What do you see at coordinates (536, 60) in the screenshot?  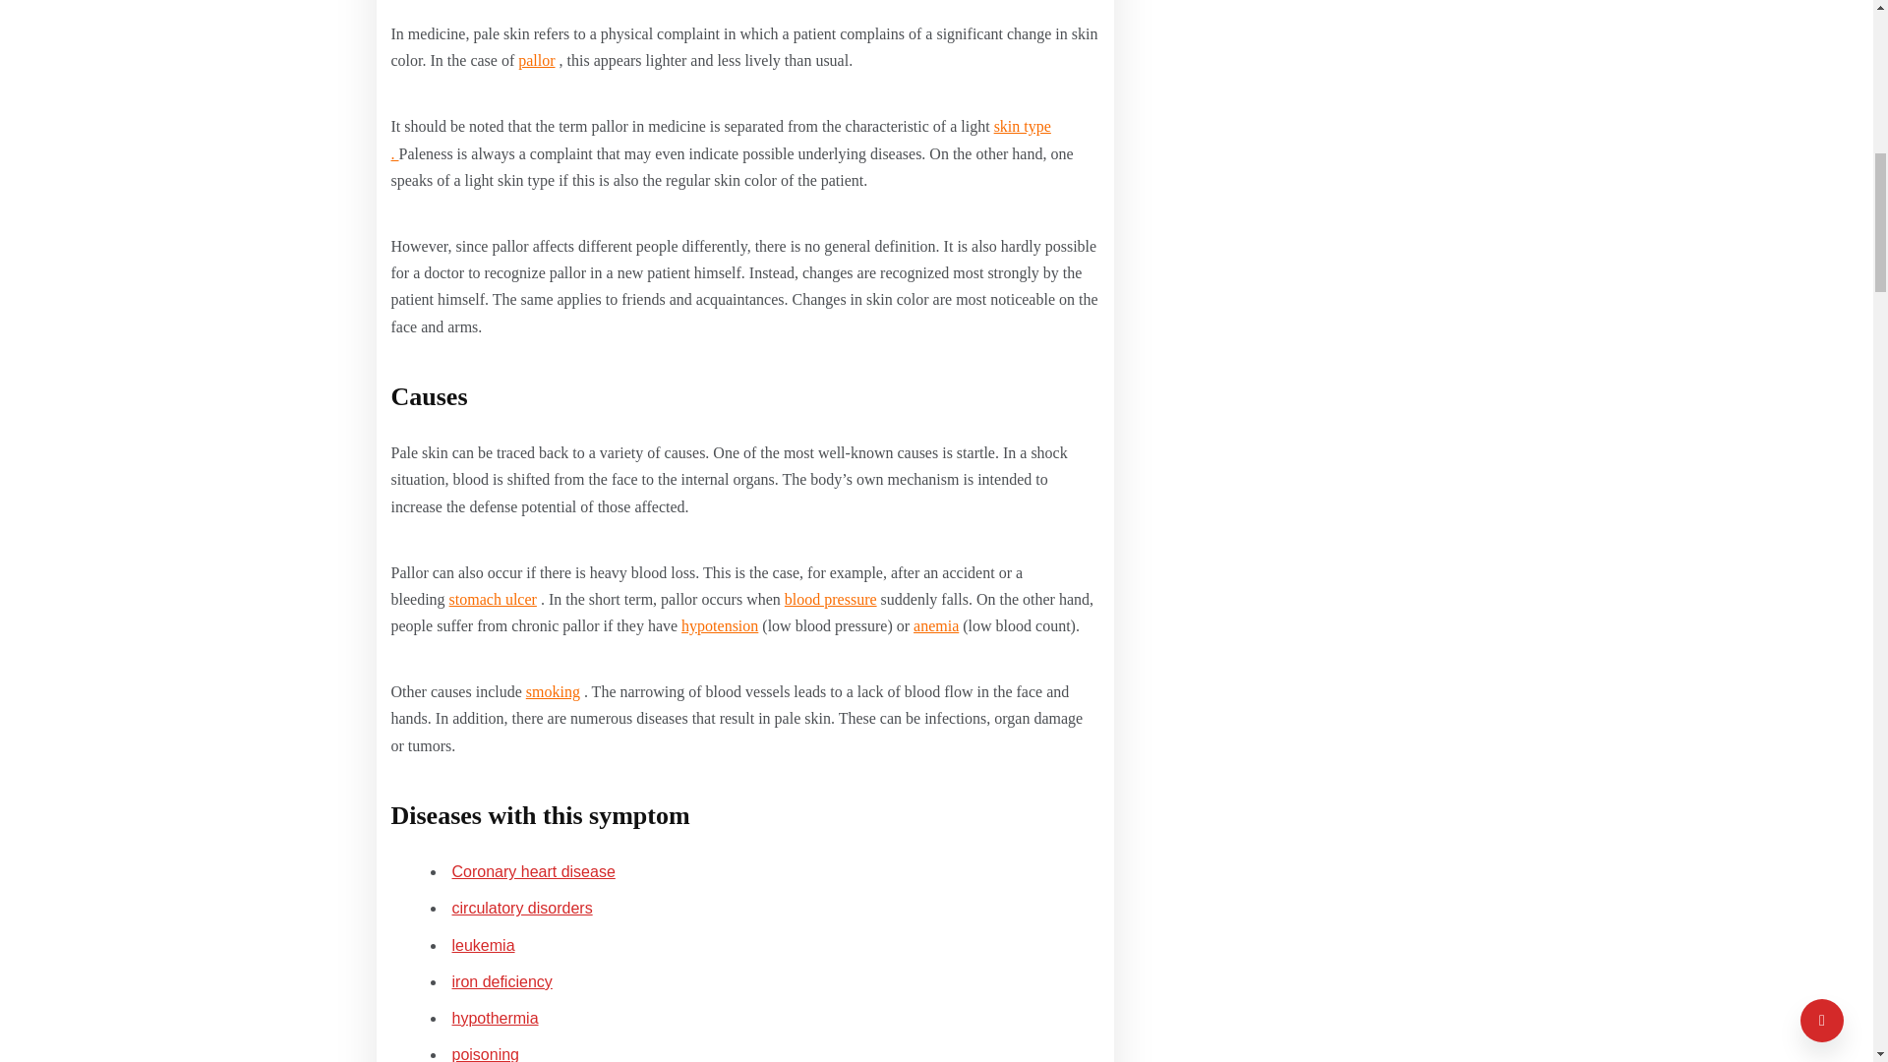 I see `paleness` at bounding box center [536, 60].